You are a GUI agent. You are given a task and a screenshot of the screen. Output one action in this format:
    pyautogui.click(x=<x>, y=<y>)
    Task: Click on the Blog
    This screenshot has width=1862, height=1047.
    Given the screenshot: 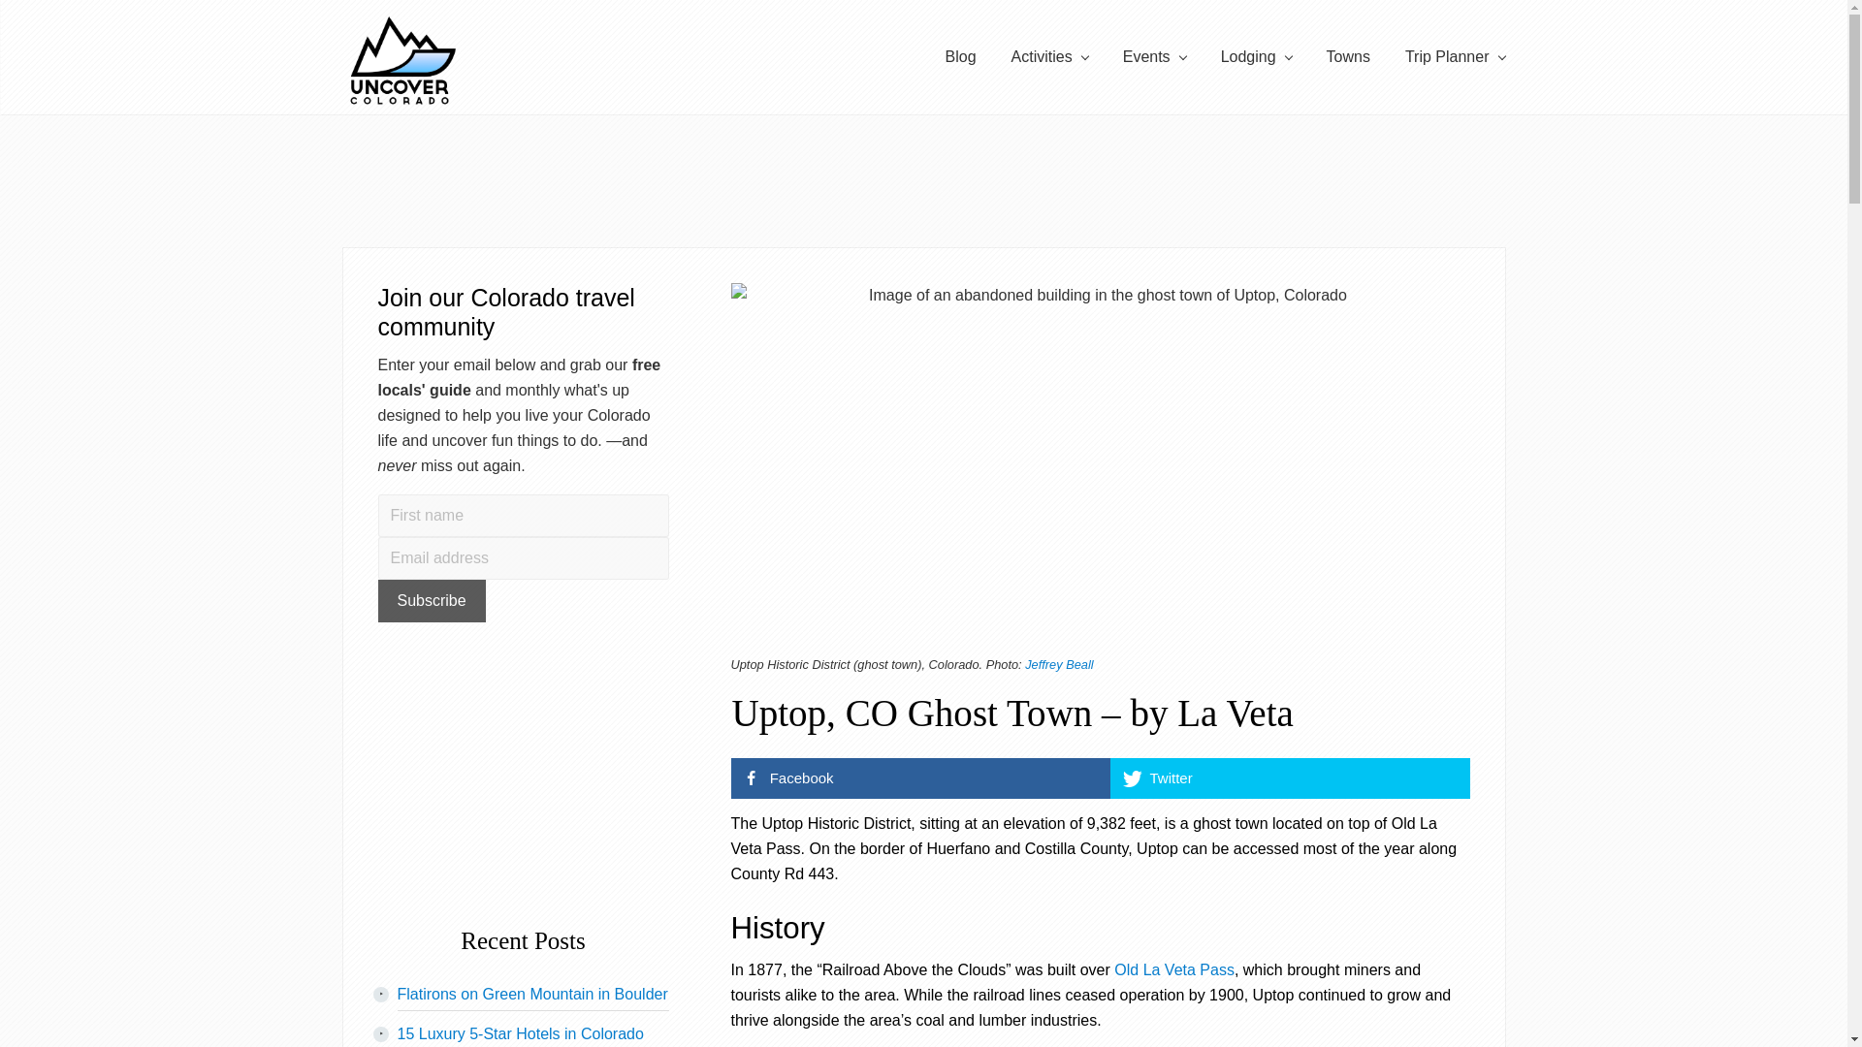 What is the action you would take?
    pyautogui.click(x=960, y=57)
    